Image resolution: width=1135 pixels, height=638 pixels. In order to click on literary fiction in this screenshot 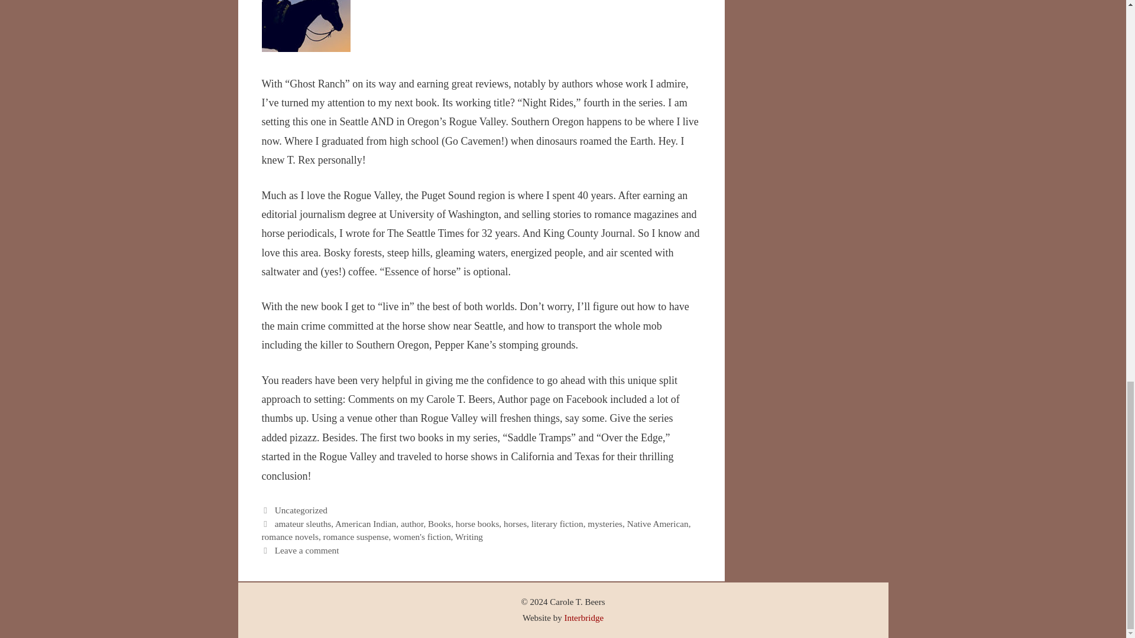, I will do `click(557, 523)`.